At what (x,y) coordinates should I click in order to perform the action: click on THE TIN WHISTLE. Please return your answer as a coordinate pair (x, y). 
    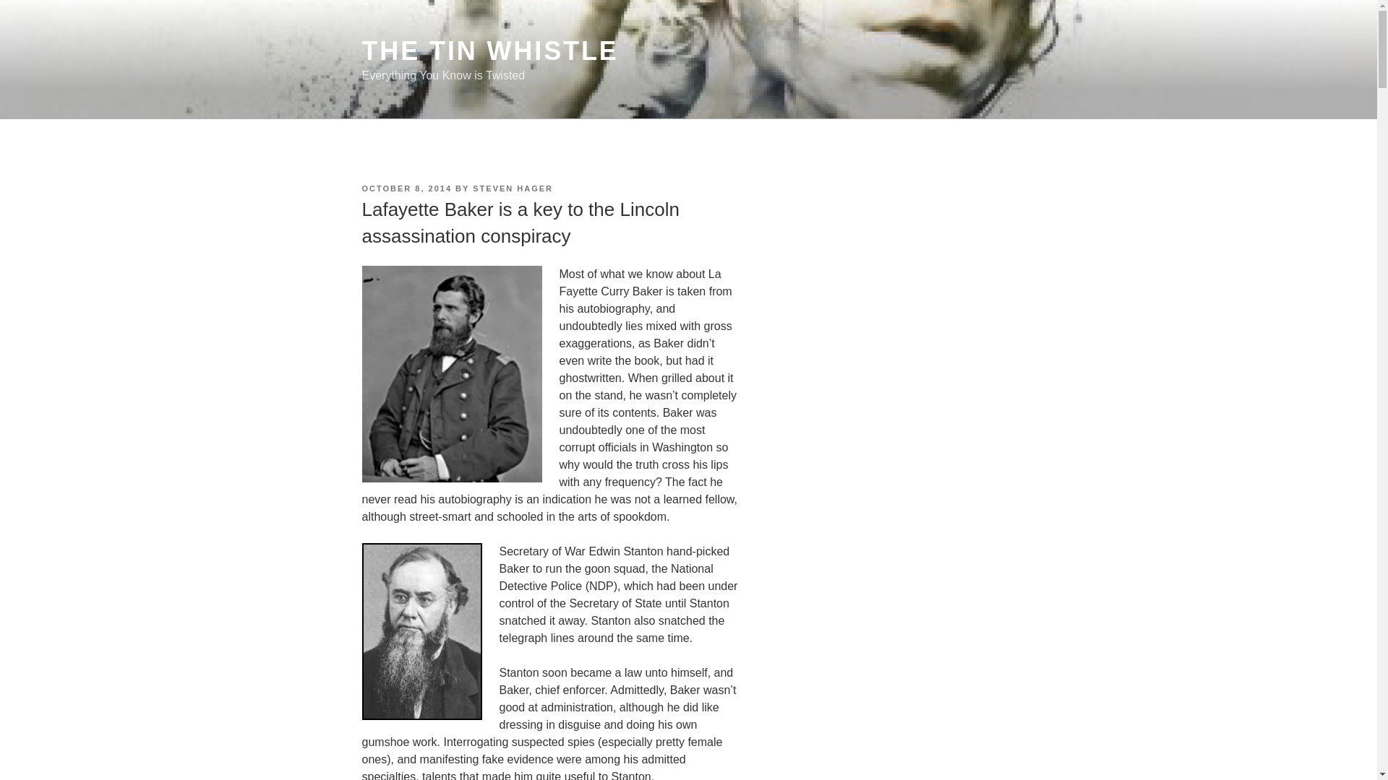
    Looking at the image, I should click on (489, 51).